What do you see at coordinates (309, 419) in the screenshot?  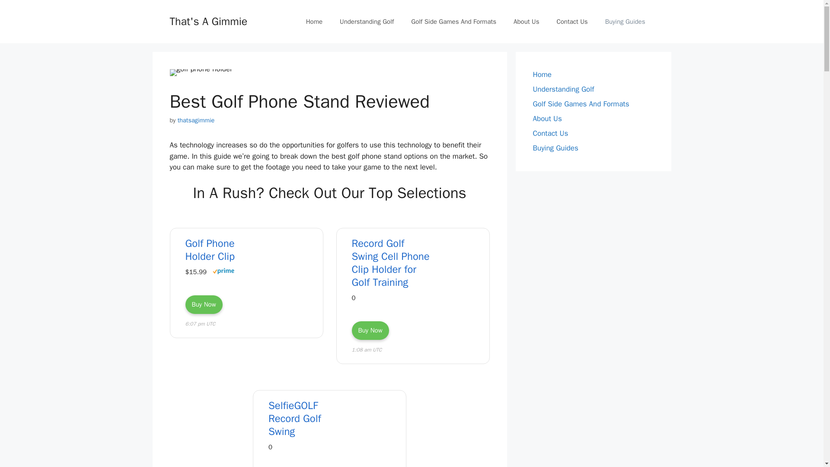 I see `SelfieGOLF Record Golf Swing` at bounding box center [309, 419].